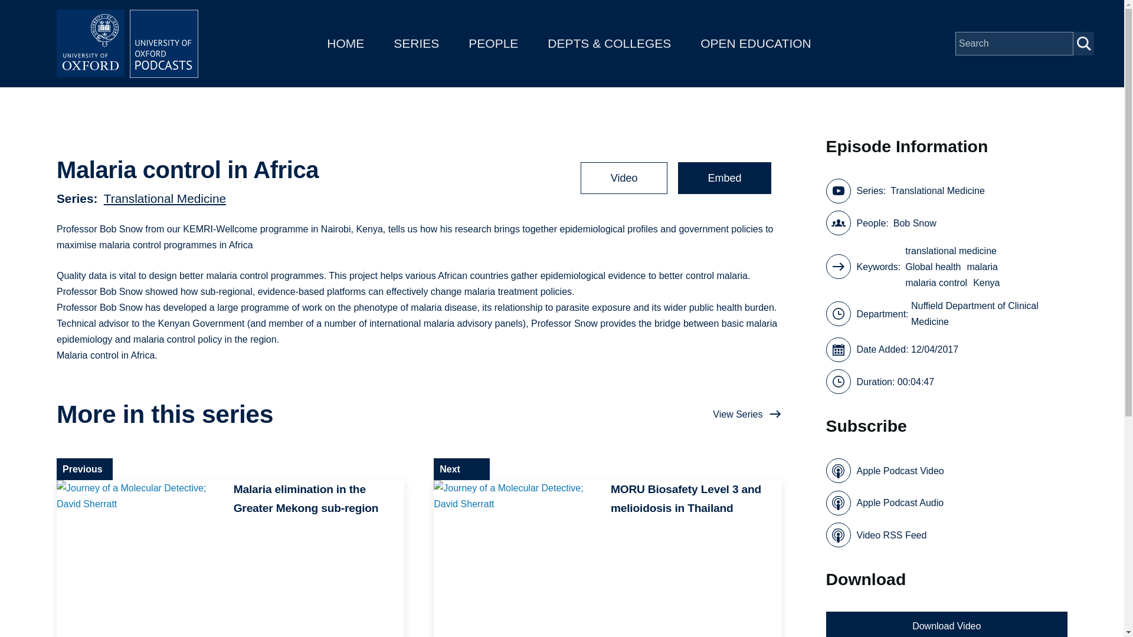 The height and width of the screenshot is (637, 1133). I want to click on malaria control, so click(936, 282).